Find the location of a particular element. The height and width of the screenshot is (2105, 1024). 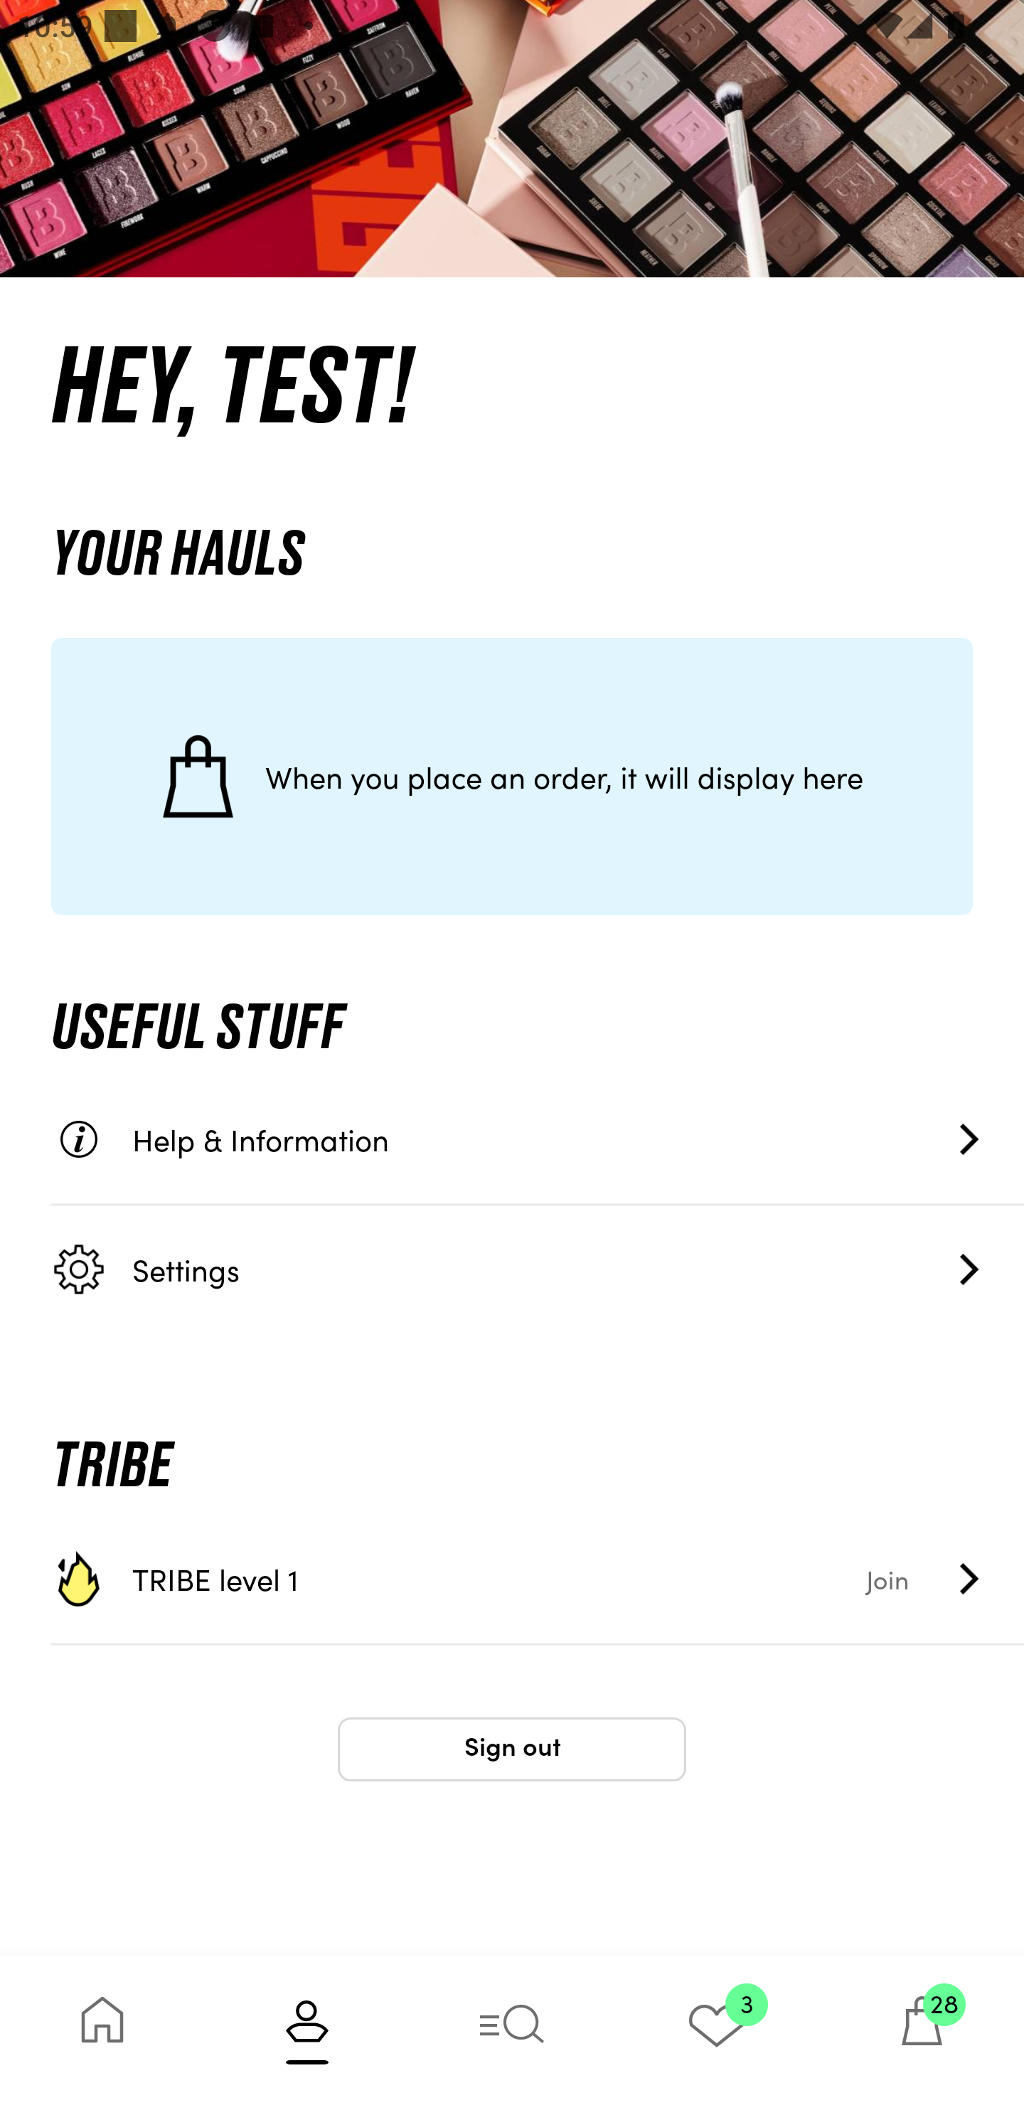

TRIBE level 1 Join is located at coordinates (538, 1579).